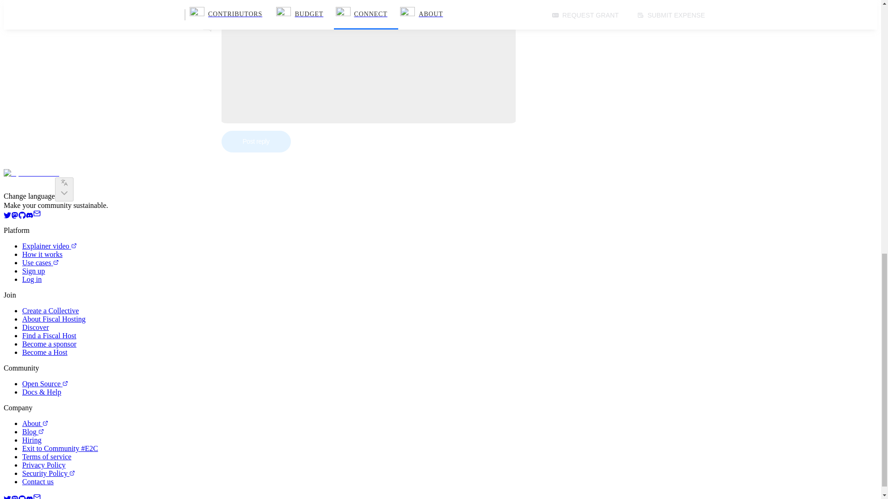 The width and height of the screenshot is (888, 499). I want to click on Contact us, so click(38, 481).